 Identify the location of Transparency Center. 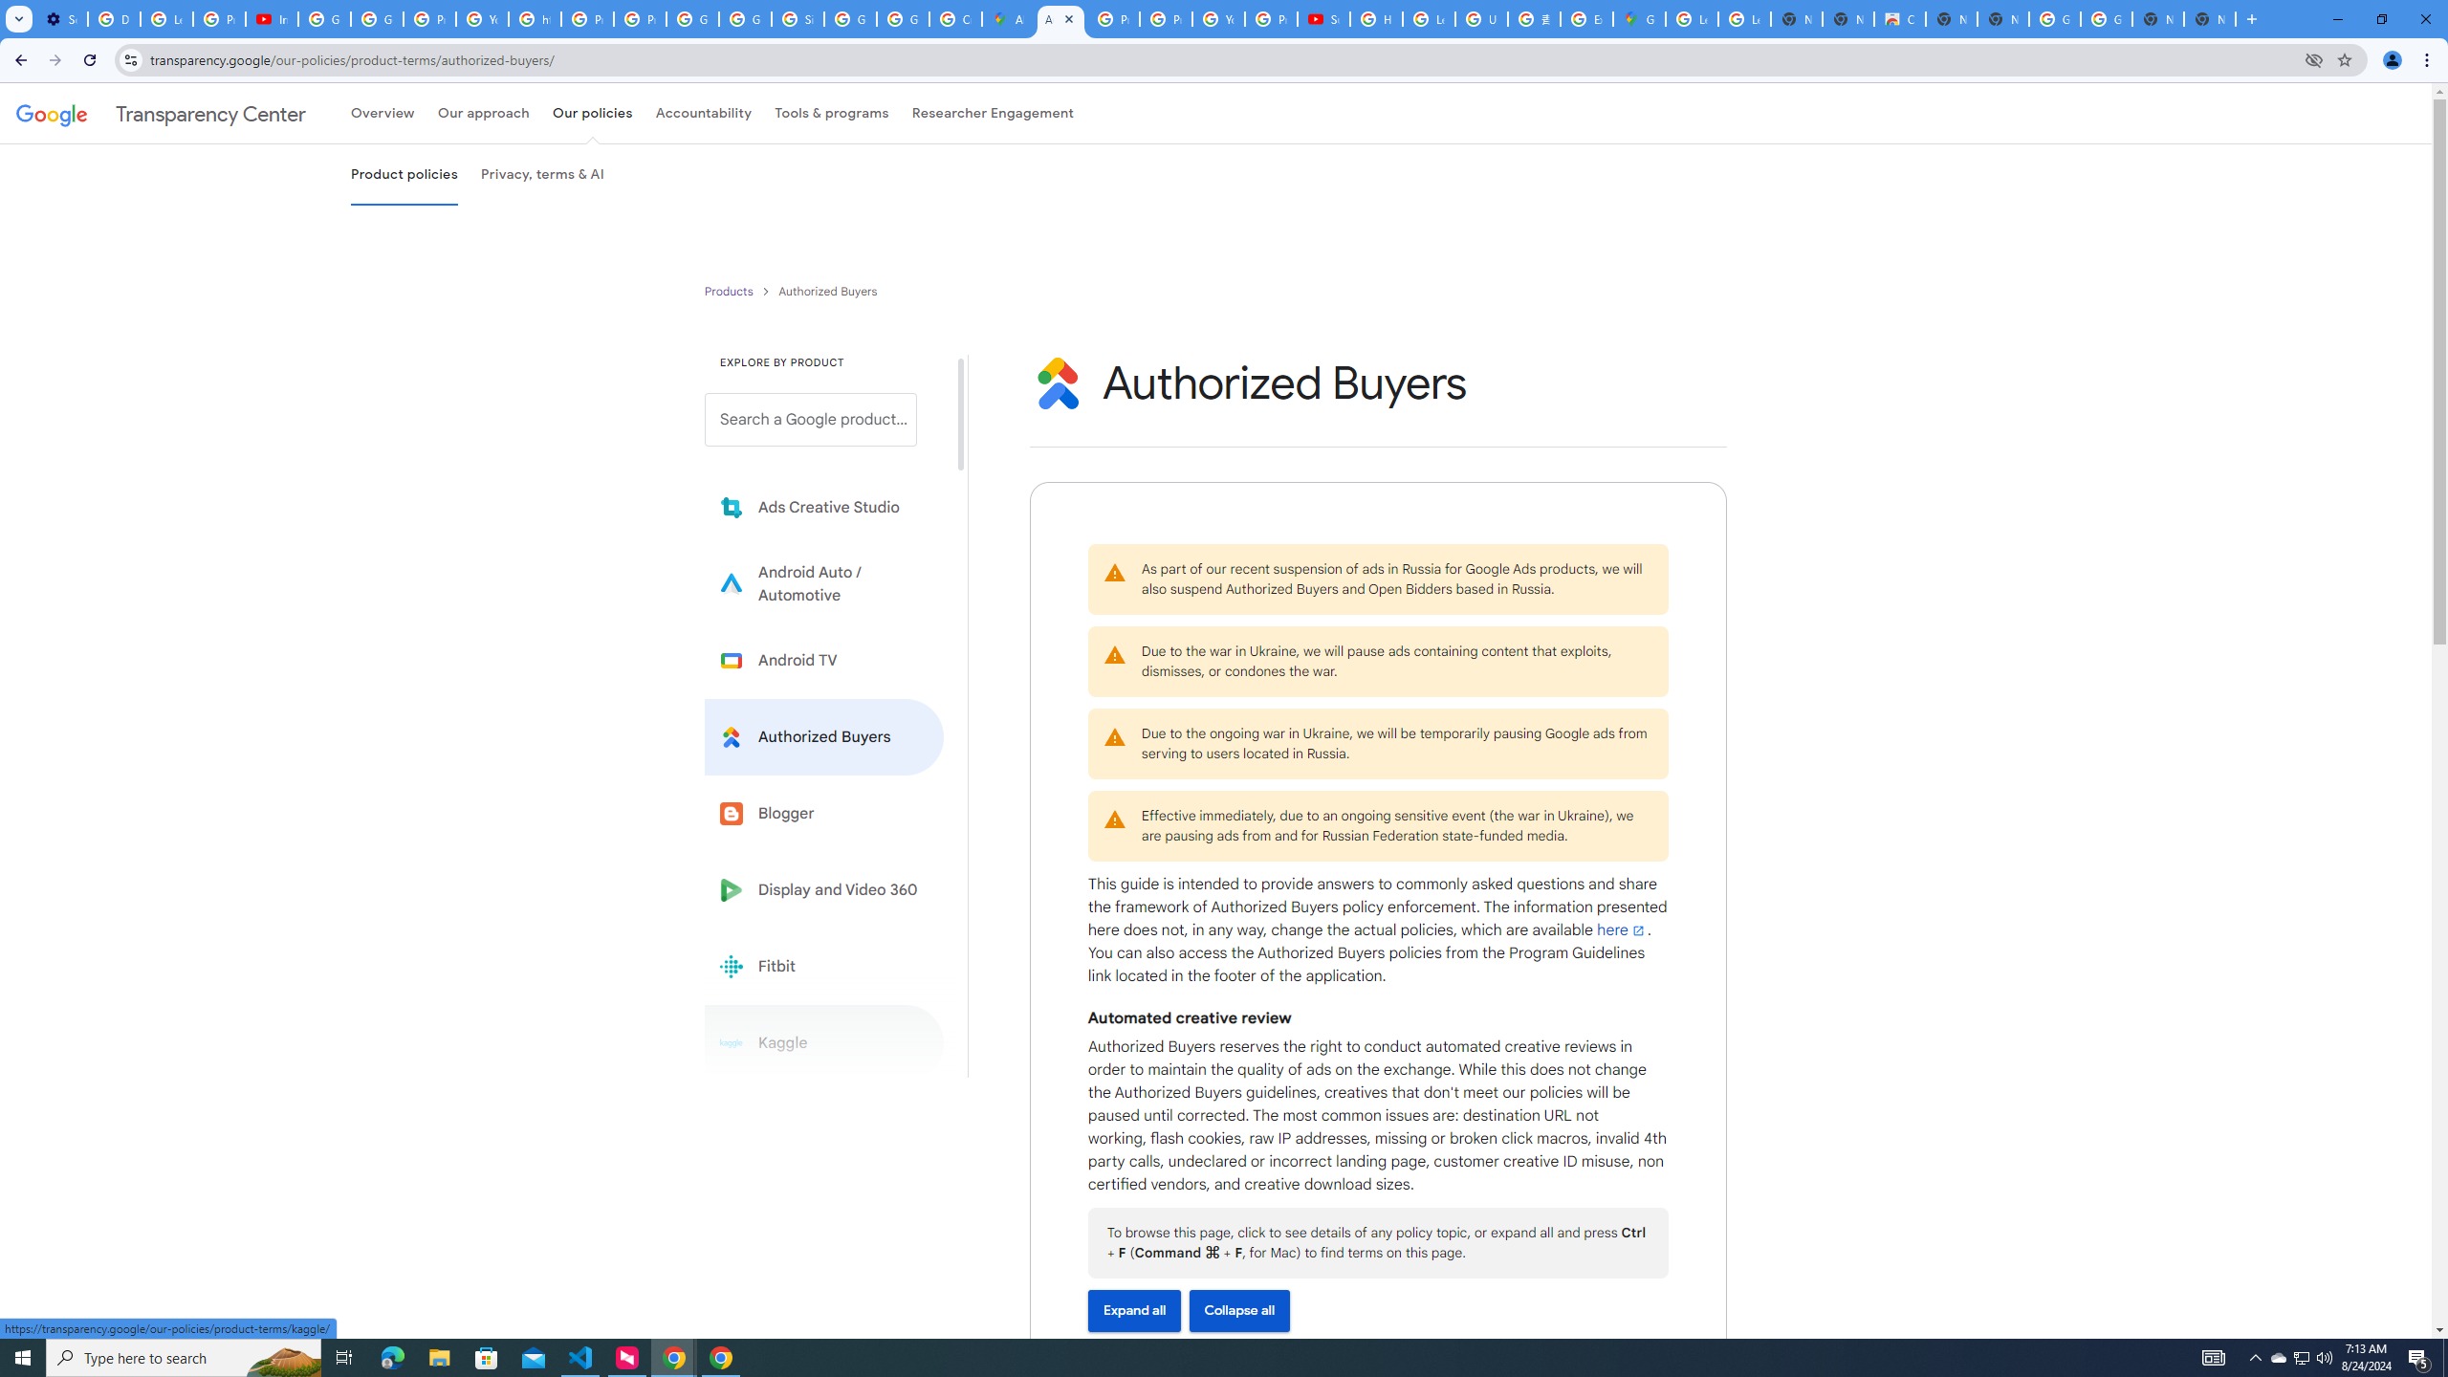
(161, 113).